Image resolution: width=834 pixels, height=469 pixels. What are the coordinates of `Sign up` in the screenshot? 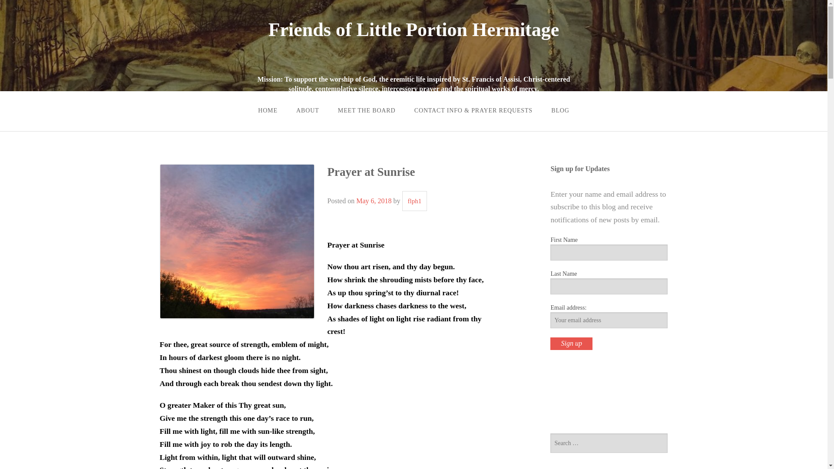 It's located at (571, 343).